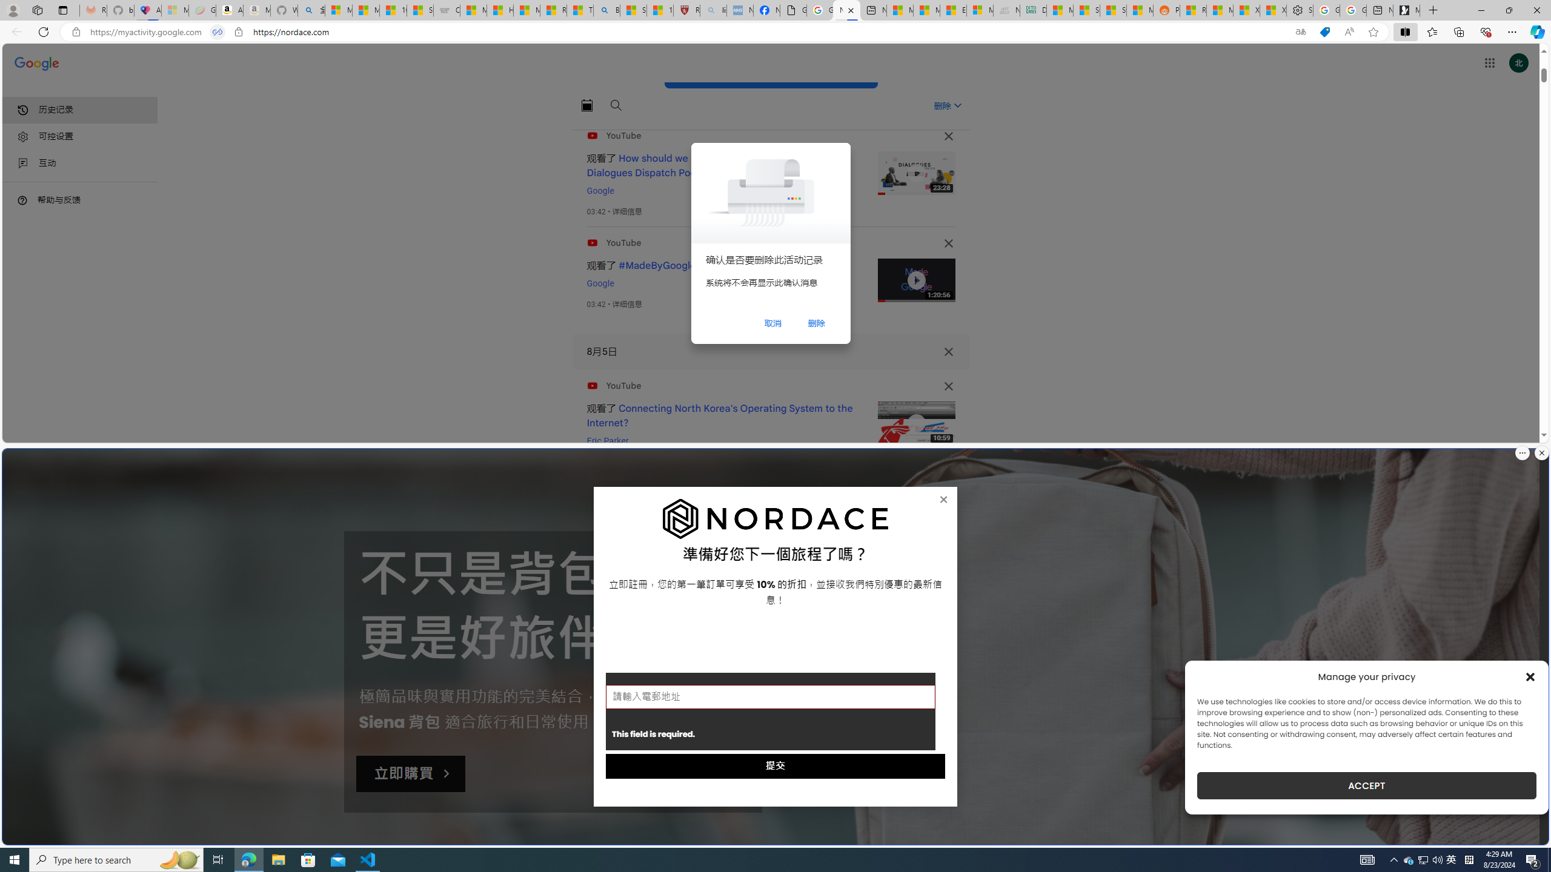 The height and width of the screenshot is (872, 1551). I want to click on Eric Parker, so click(607, 441).